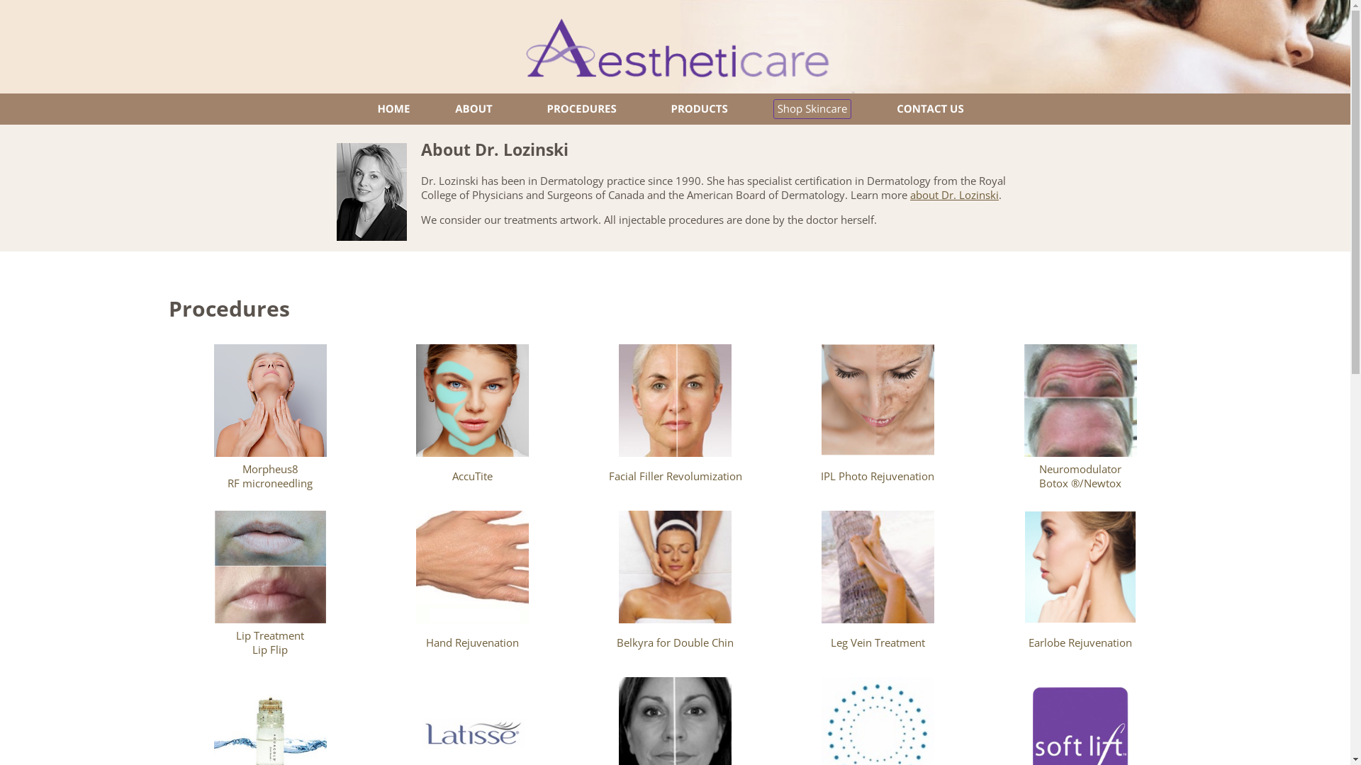  Describe the element at coordinates (878, 586) in the screenshot. I see `Leg Vein Treatment` at that location.